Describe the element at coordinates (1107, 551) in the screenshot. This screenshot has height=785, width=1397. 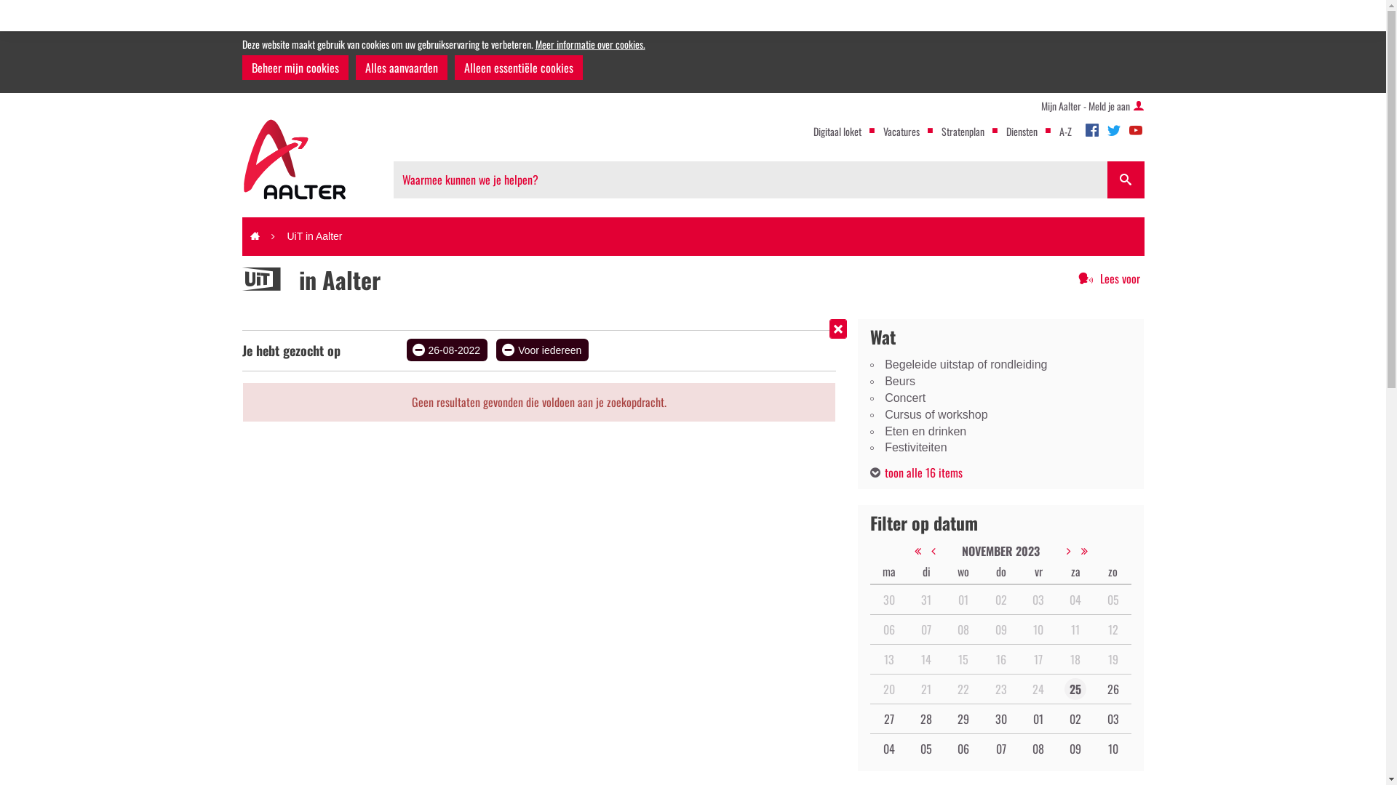
I see `ga 3 maanden verder` at that location.